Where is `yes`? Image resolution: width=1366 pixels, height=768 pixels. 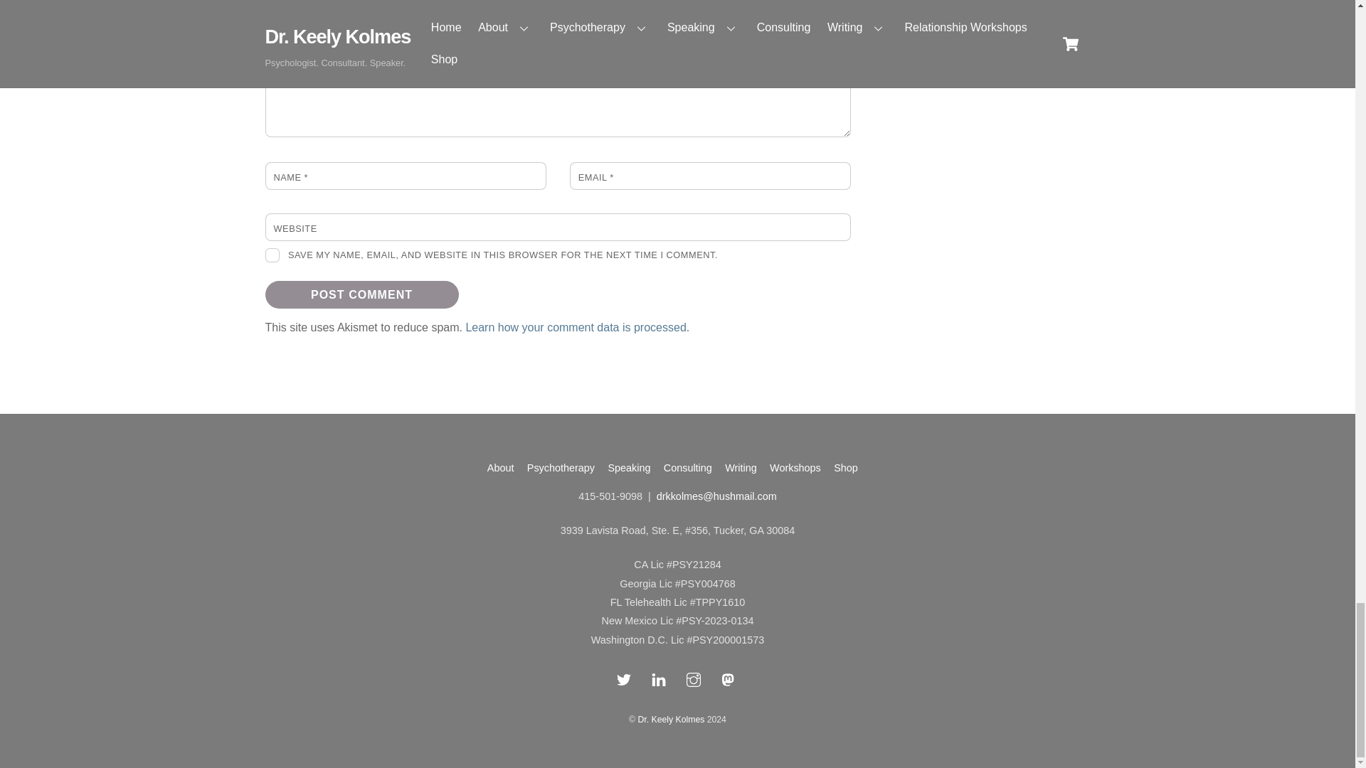
yes is located at coordinates (272, 255).